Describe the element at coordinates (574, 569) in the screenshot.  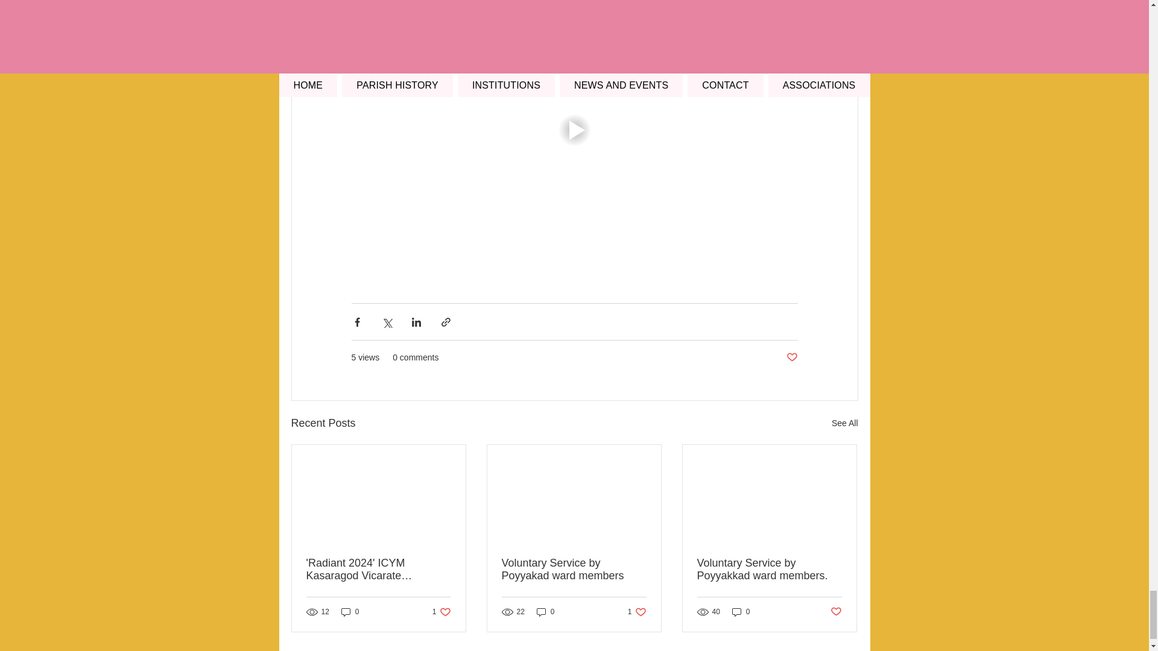
I see `Voluntary Service by Poyyakad ward members` at that location.